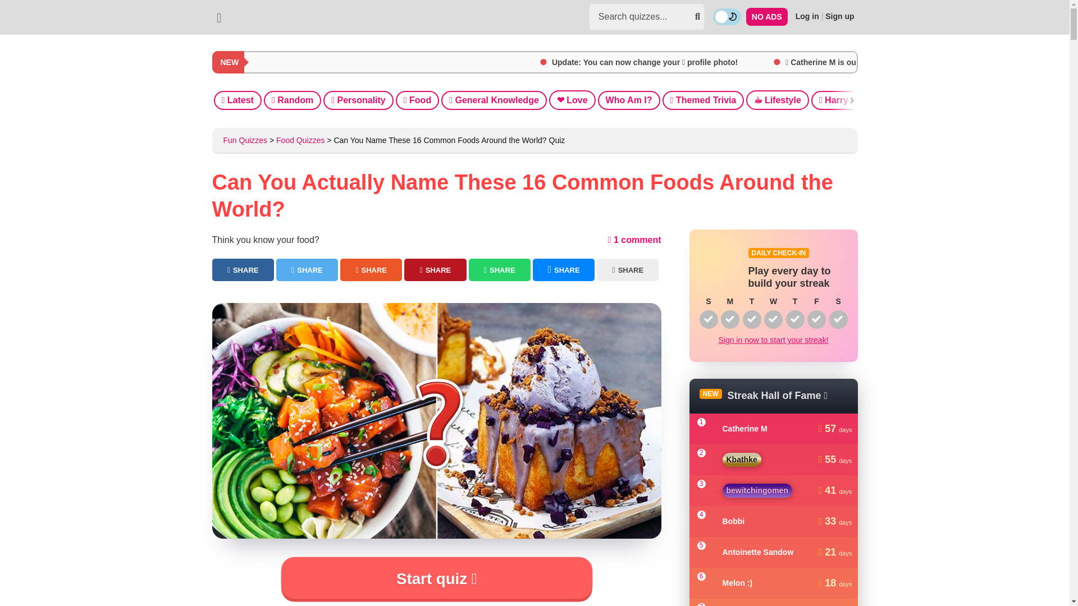 The width and height of the screenshot is (1078, 606). What do you see at coordinates (767, 17) in the screenshot?
I see `NO ADS` at bounding box center [767, 17].